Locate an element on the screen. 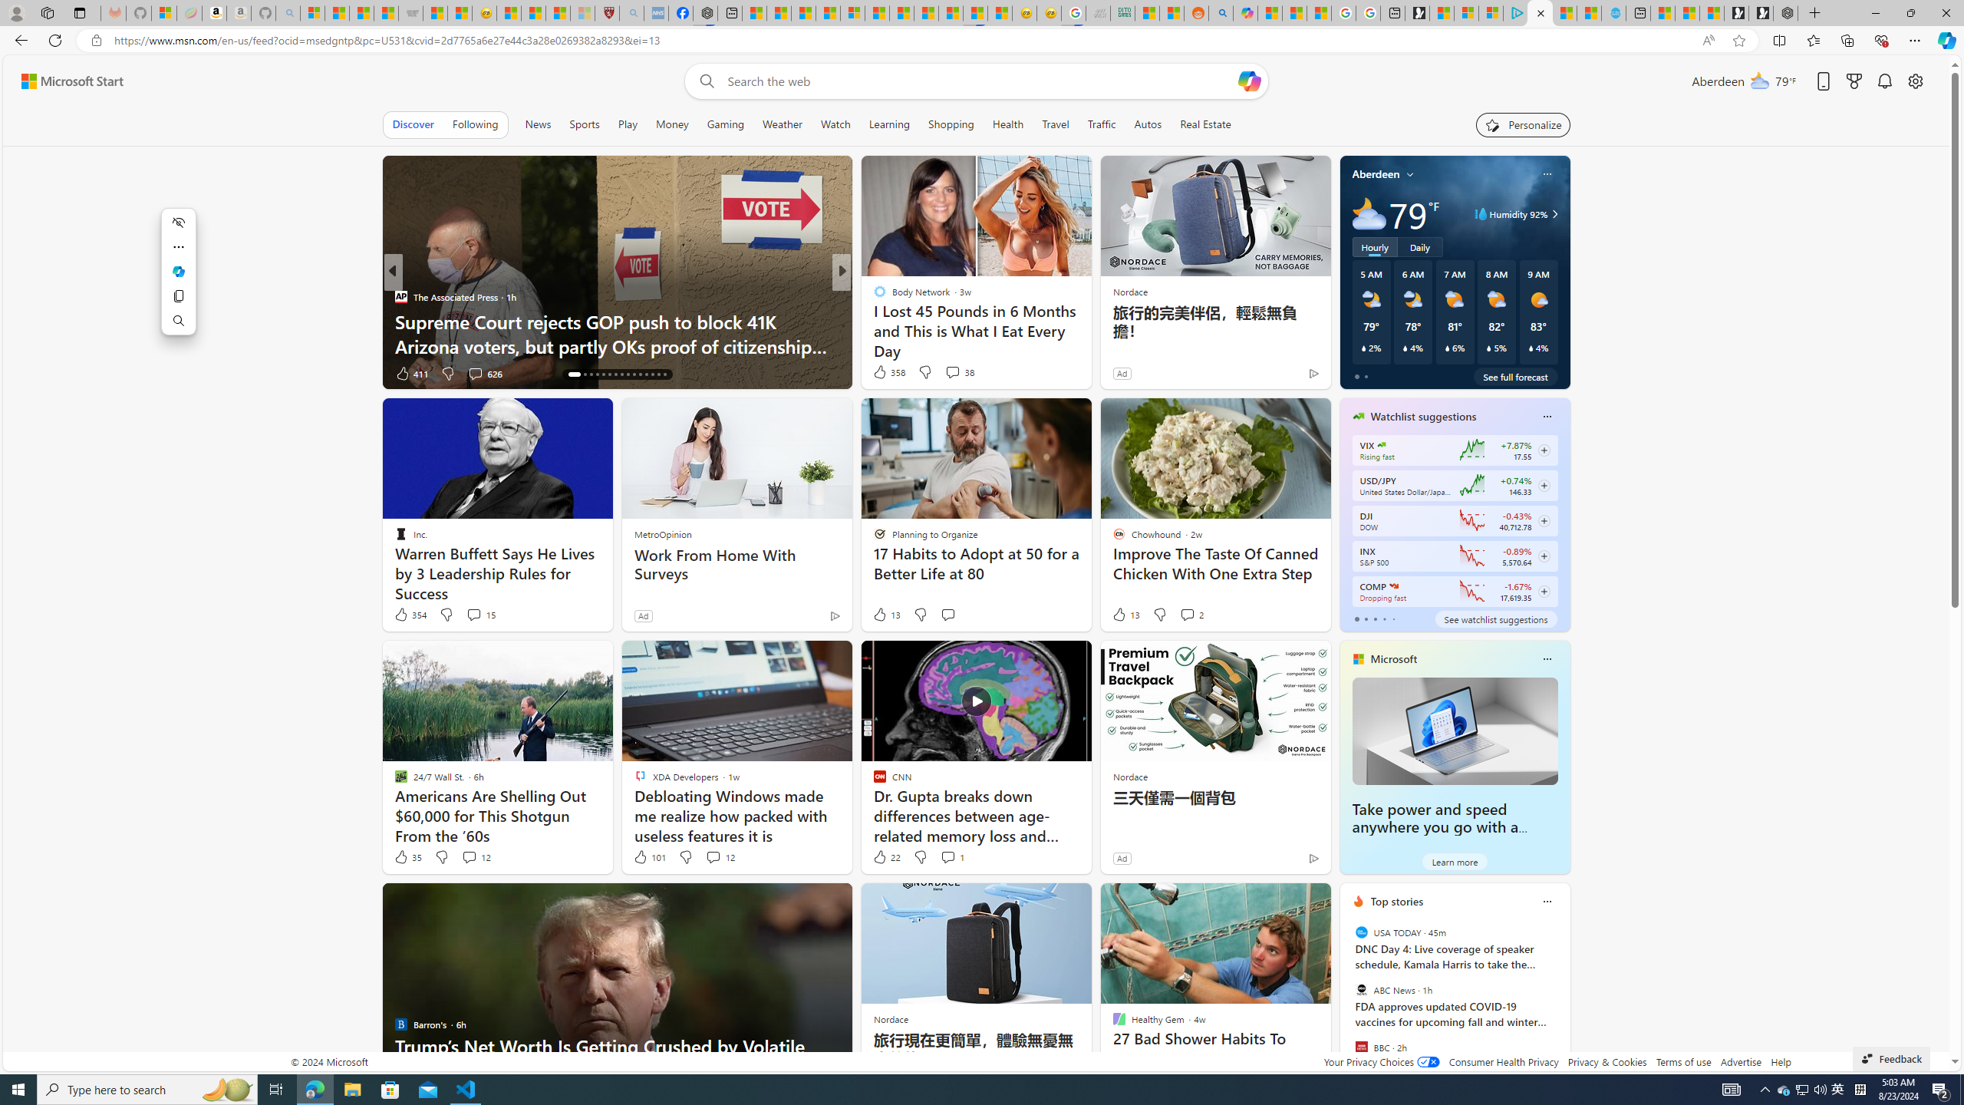 This screenshot has width=1964, height=1105. Keep Butter Out Of The Fridge? We've Got Grim News For You is located at coordinates (1089, 333).